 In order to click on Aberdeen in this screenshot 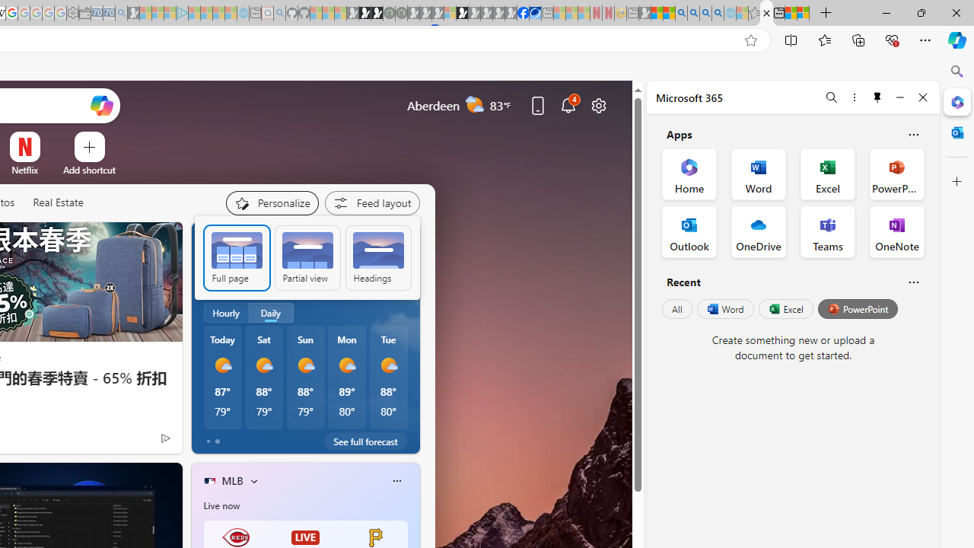, I will do `click(227, 240)`.